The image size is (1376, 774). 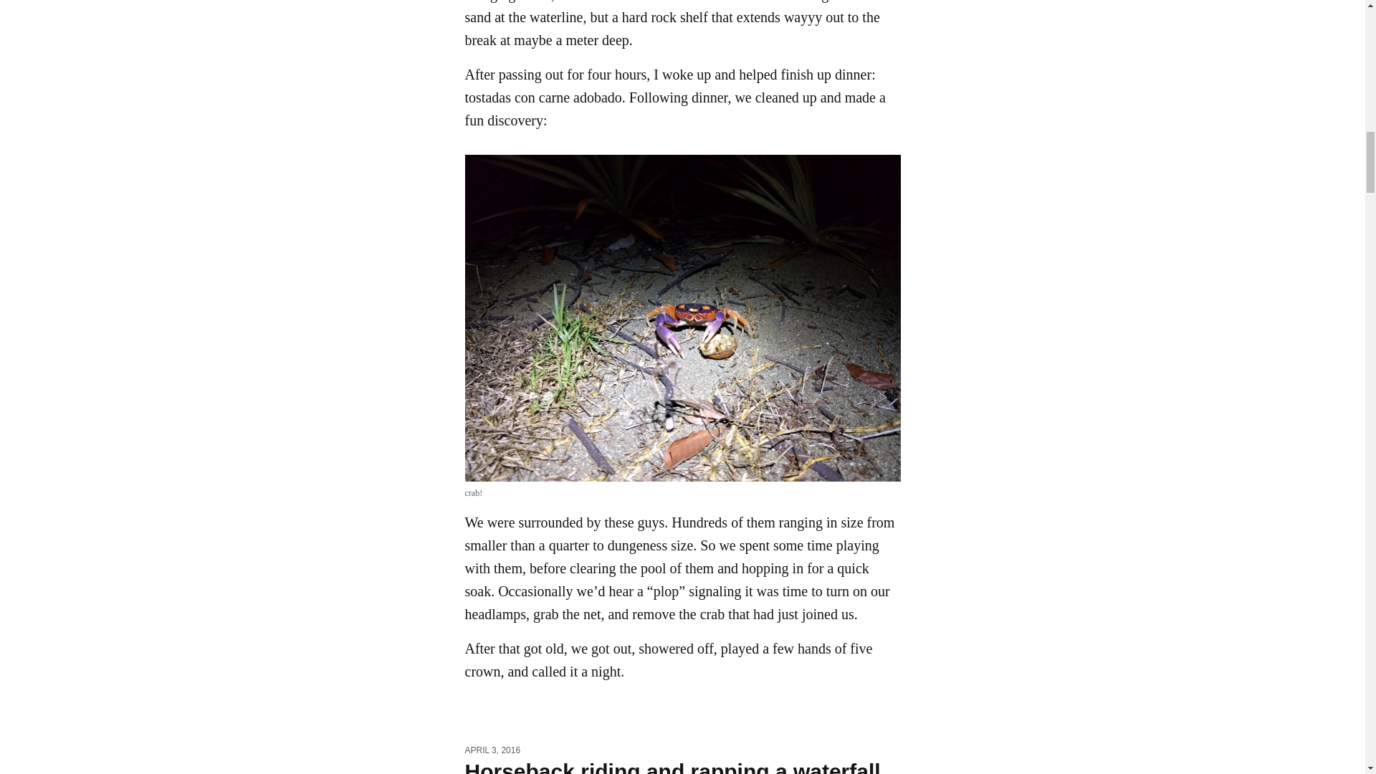 What do you see at coordinates (672, 767) in the screenshot?
I see `Horseback riding and rapping a waterfall` at bounding box center [672, 767].